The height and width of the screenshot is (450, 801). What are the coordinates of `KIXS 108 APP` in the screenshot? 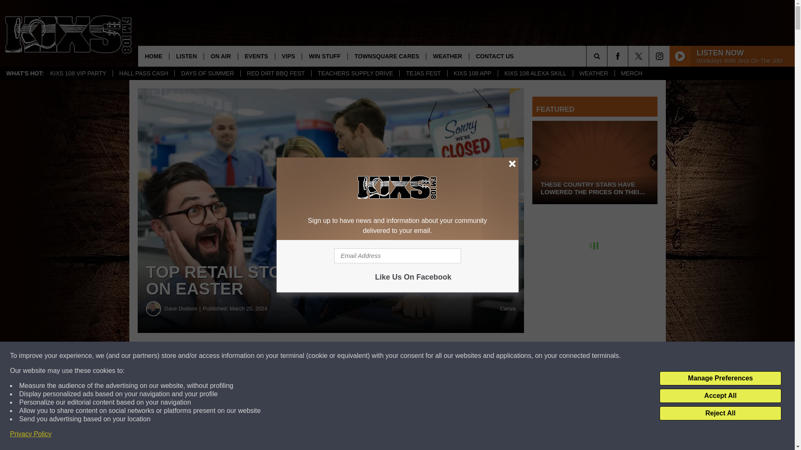 It's located at (472, 73).